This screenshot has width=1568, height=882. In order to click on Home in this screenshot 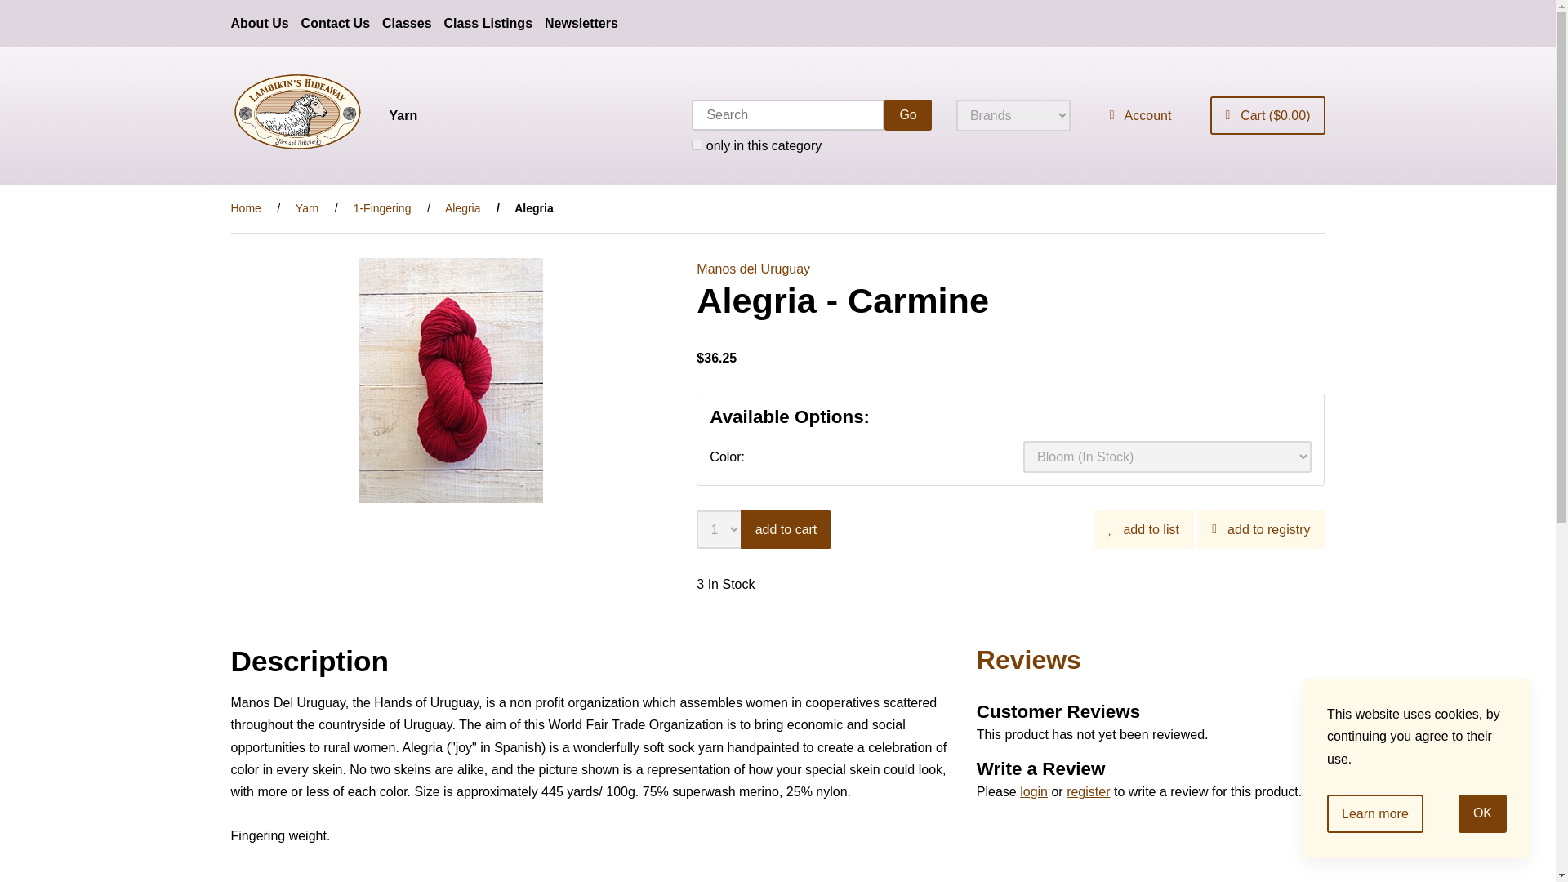, I will do `click(245, 208)`.